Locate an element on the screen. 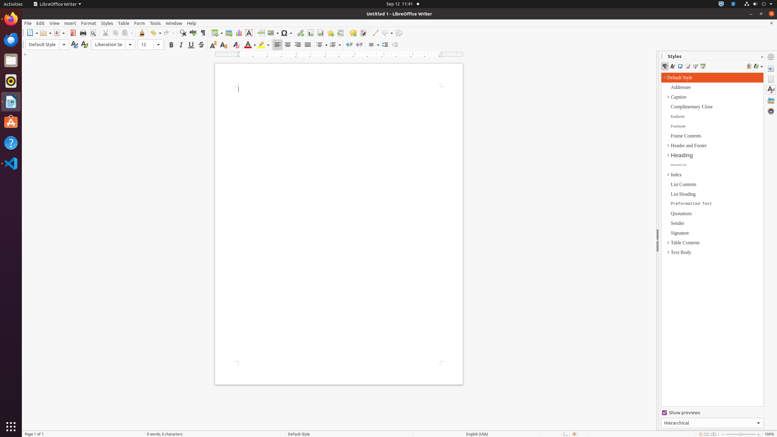 This screenshot has width=777, height=437. Bookmark is located at coordinates (330, 33).